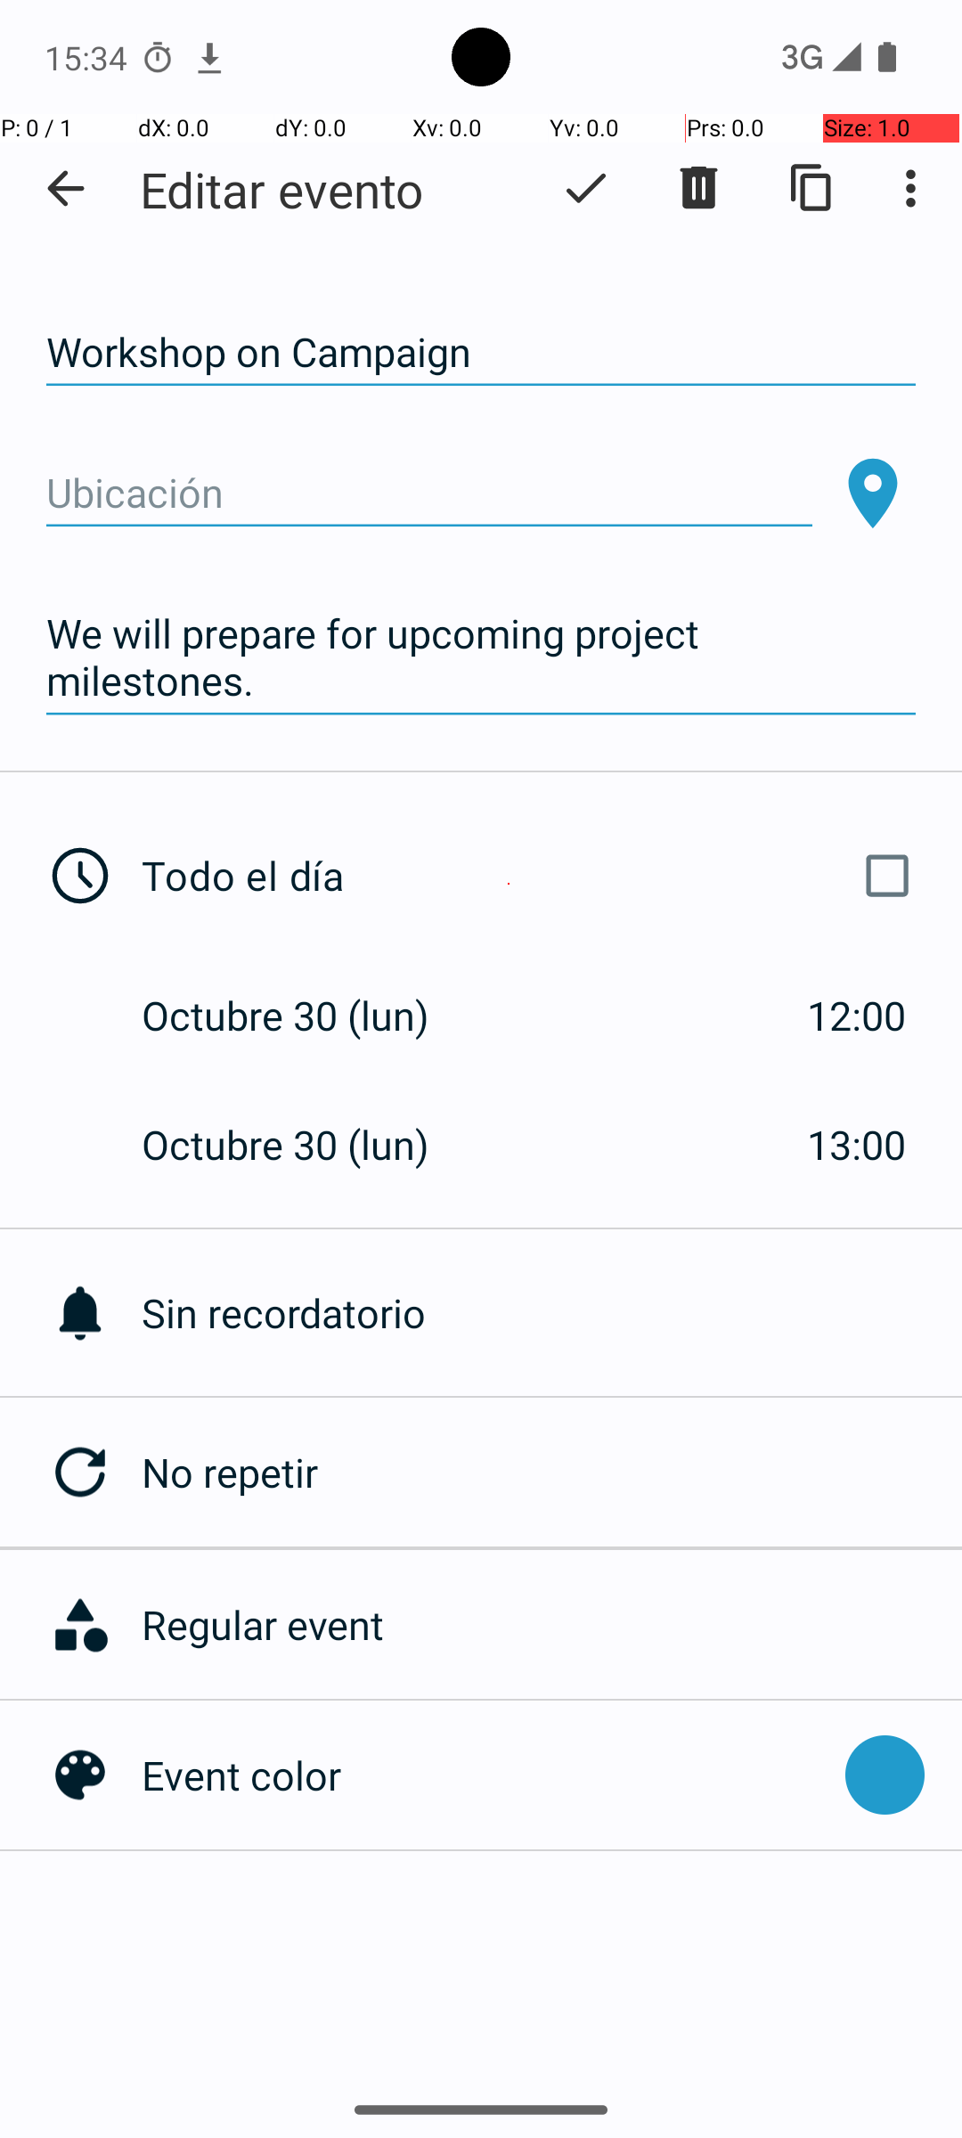 This screenshot has width=962, height=2138. Describe the element at coordinates (305, 1016) in the screenshot. I see `Octubre 30 (lun)` at that location.